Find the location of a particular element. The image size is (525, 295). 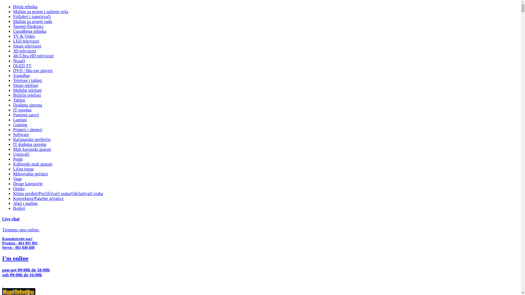

Pegle is located at coordinates (18, 159).